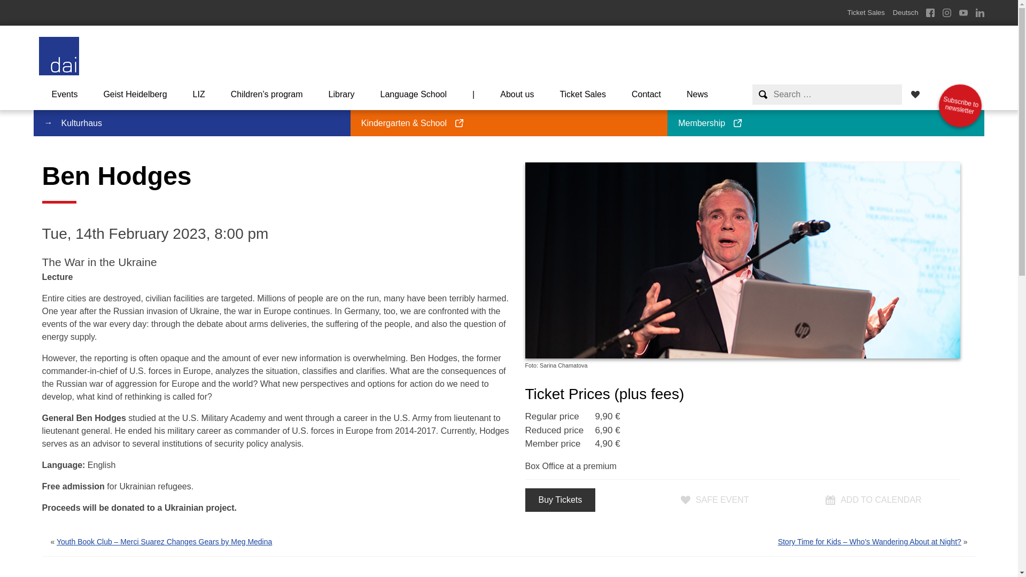 The width and height of the screenshot is (1026, 577). I want to click on Search, so click(20, 9).